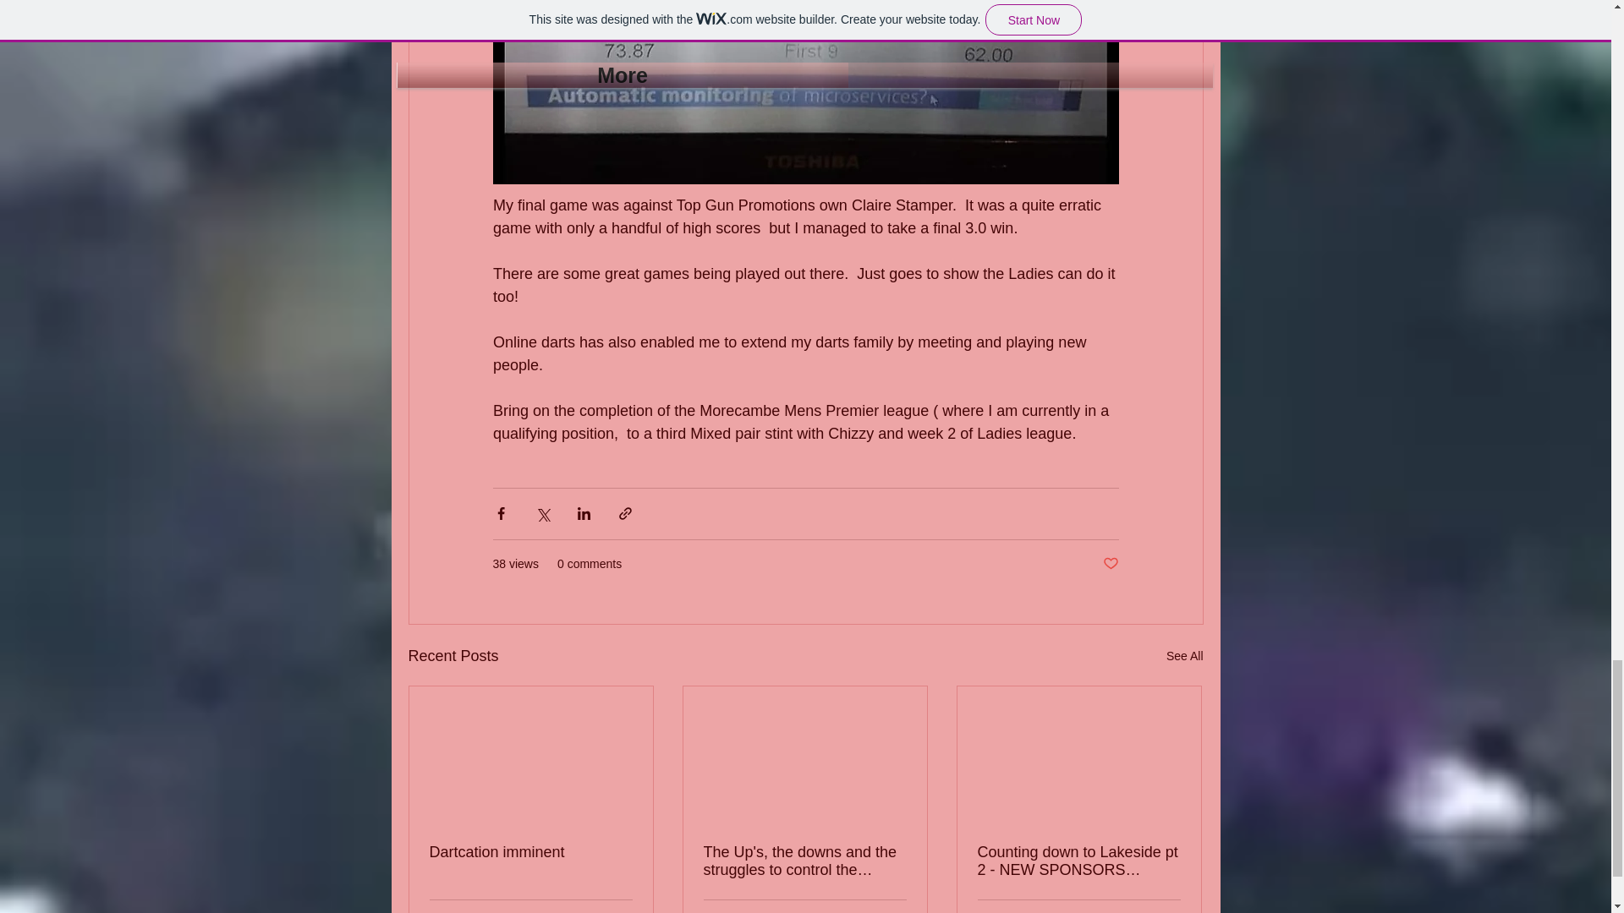  I want to click on Dartcation imminent, so click(531, 852).